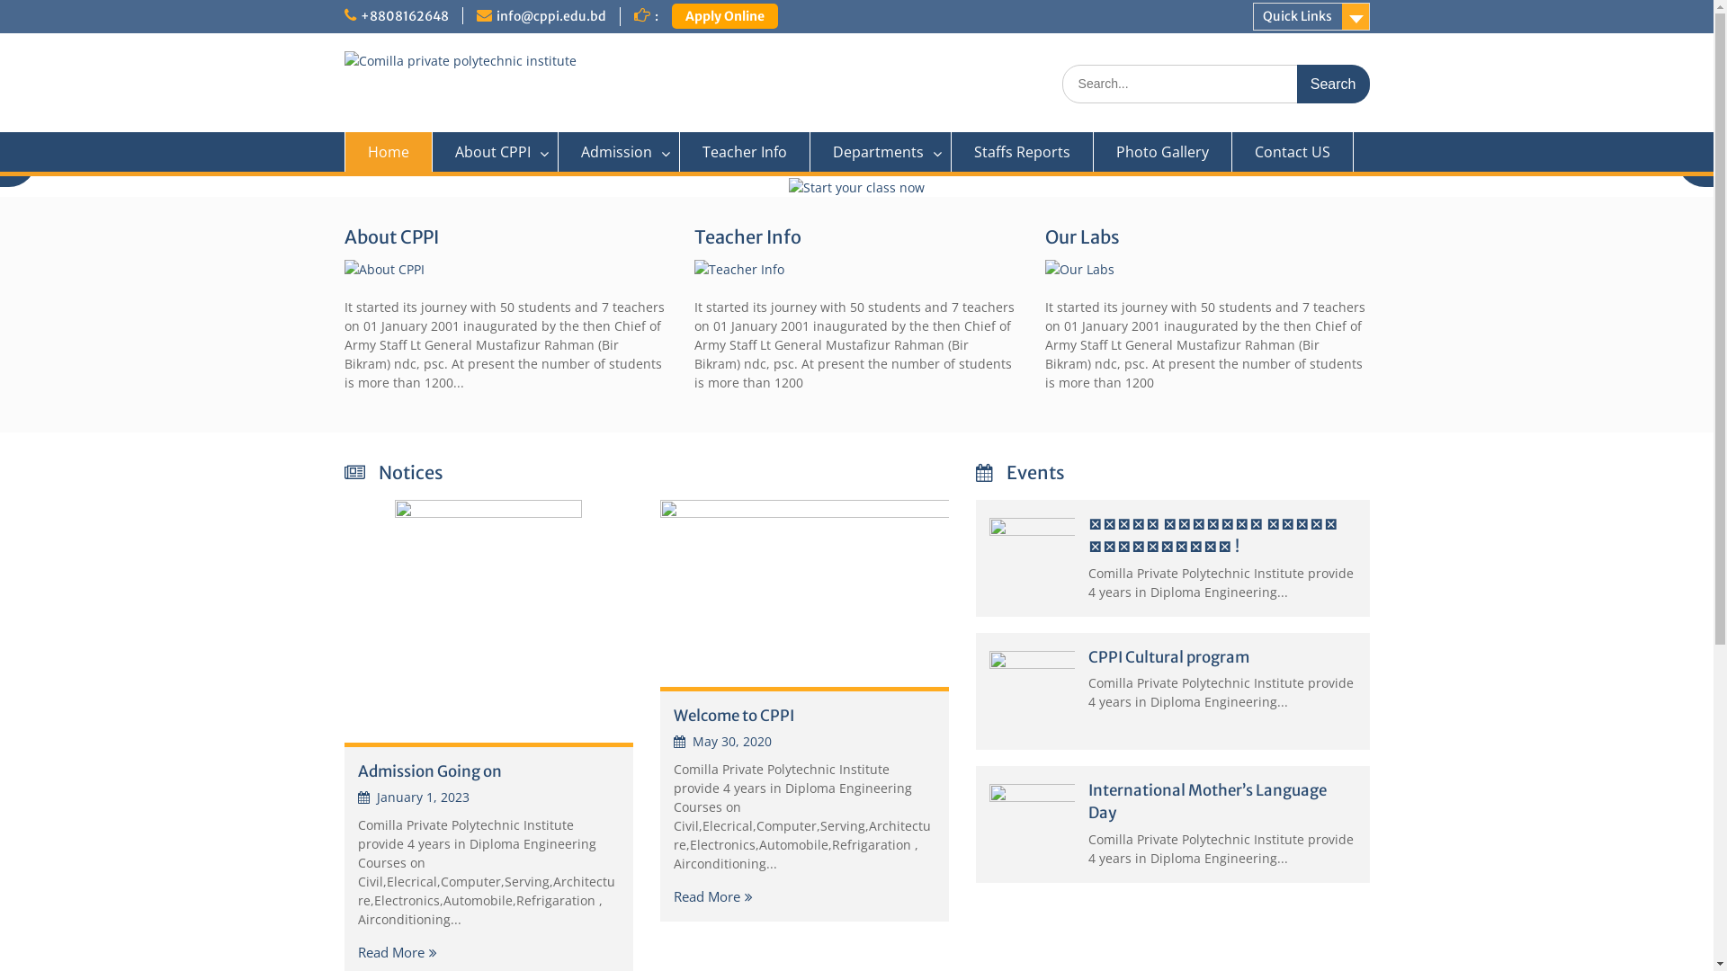  What do you see at coordinates (1333, 85) in the screenshot?
I see `Search` at bounding box center [1333, 85].